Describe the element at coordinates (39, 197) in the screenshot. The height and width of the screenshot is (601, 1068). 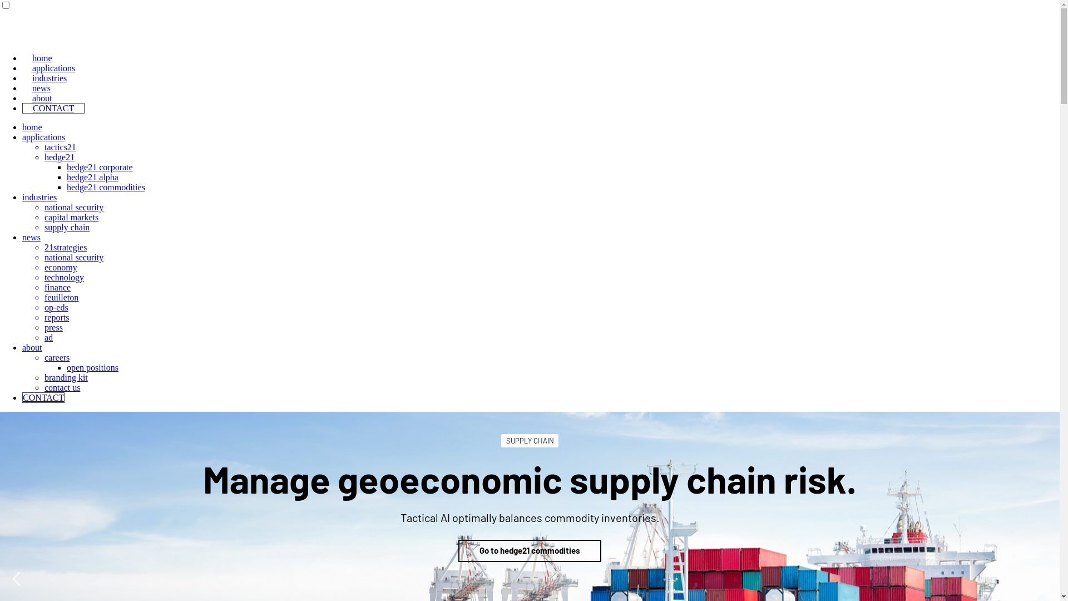
I see `industries` at that location.